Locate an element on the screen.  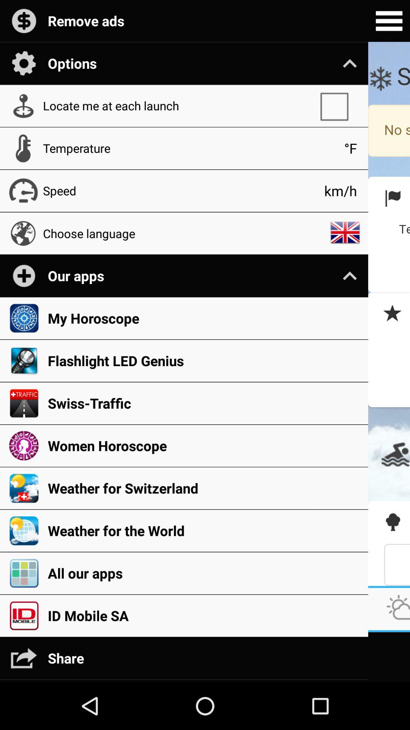
turn on the app to the right of temperature app is located at coordinates (351, 148).